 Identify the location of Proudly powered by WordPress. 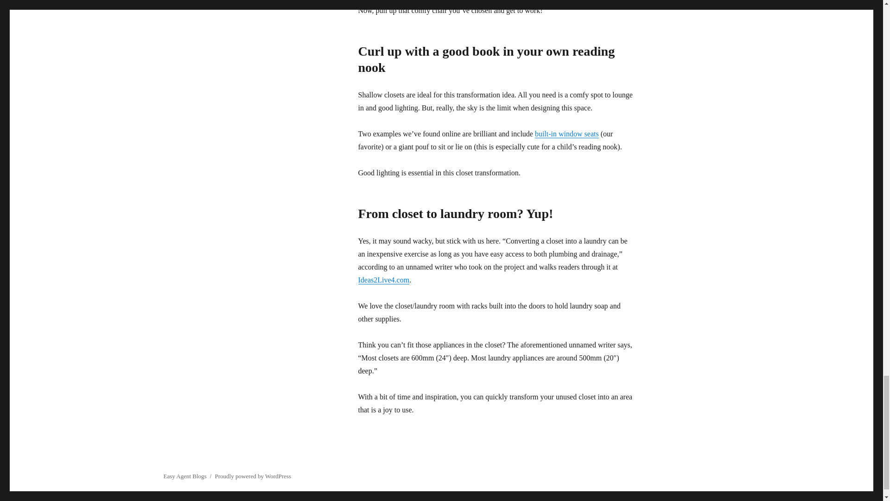
(253, 476).